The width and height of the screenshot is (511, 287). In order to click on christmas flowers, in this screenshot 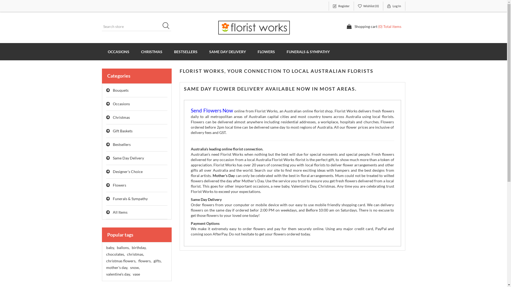, I will do `click(121, 261)`.